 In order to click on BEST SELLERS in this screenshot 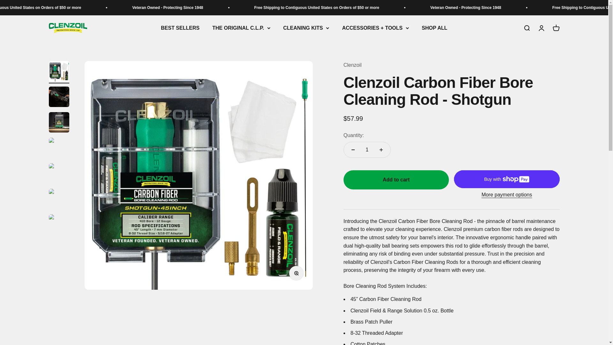, I will do `click(556, 28)`.